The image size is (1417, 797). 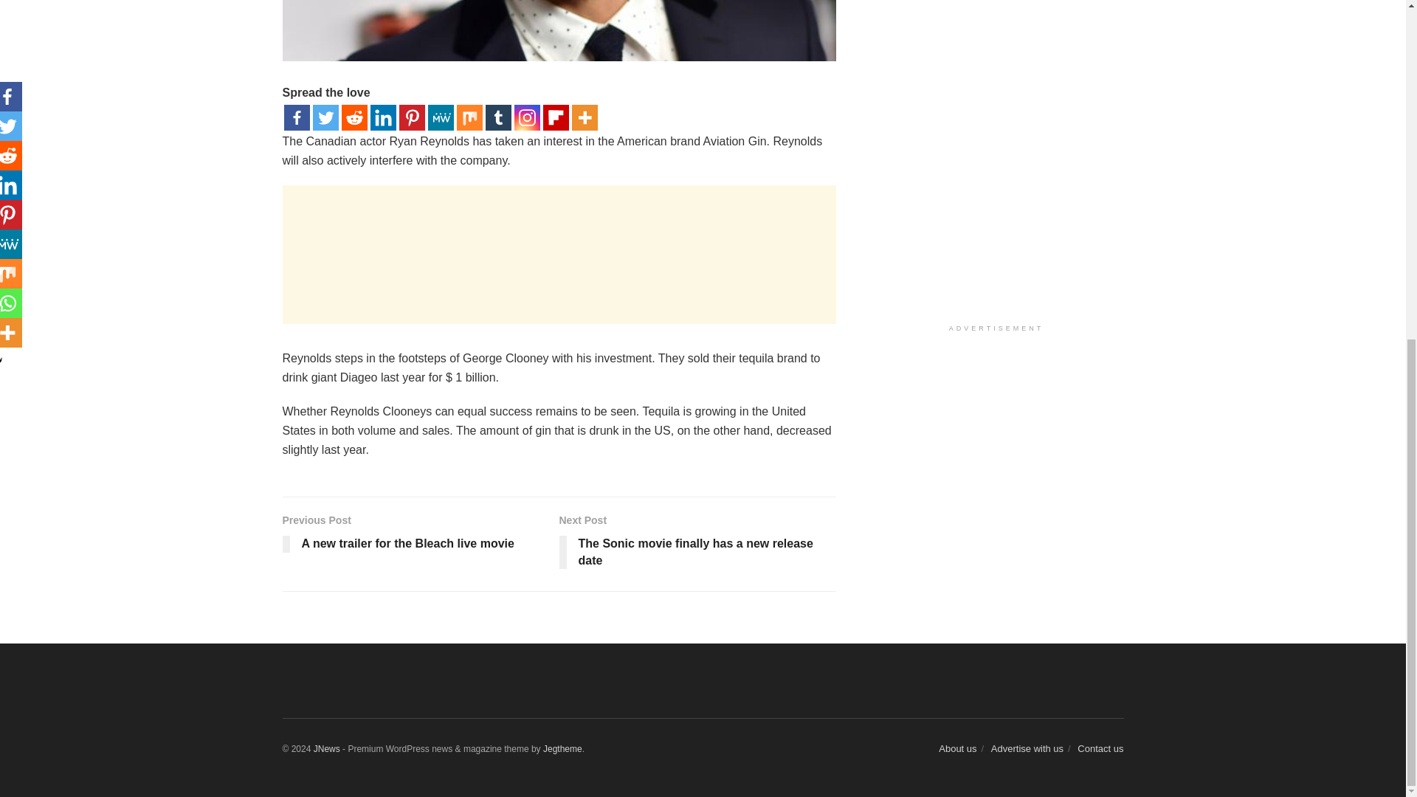 I want to click on Flipboard, so click(x=556, y=117).